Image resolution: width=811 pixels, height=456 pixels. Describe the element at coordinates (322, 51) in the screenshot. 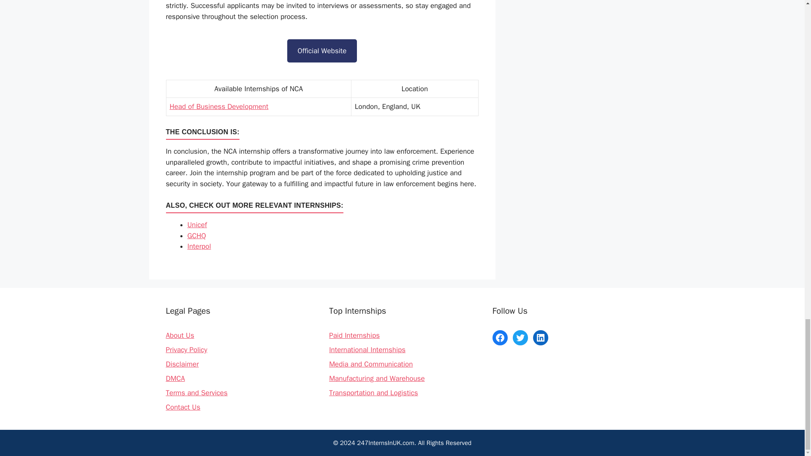

I see `NCA Internship Portal` at that location.